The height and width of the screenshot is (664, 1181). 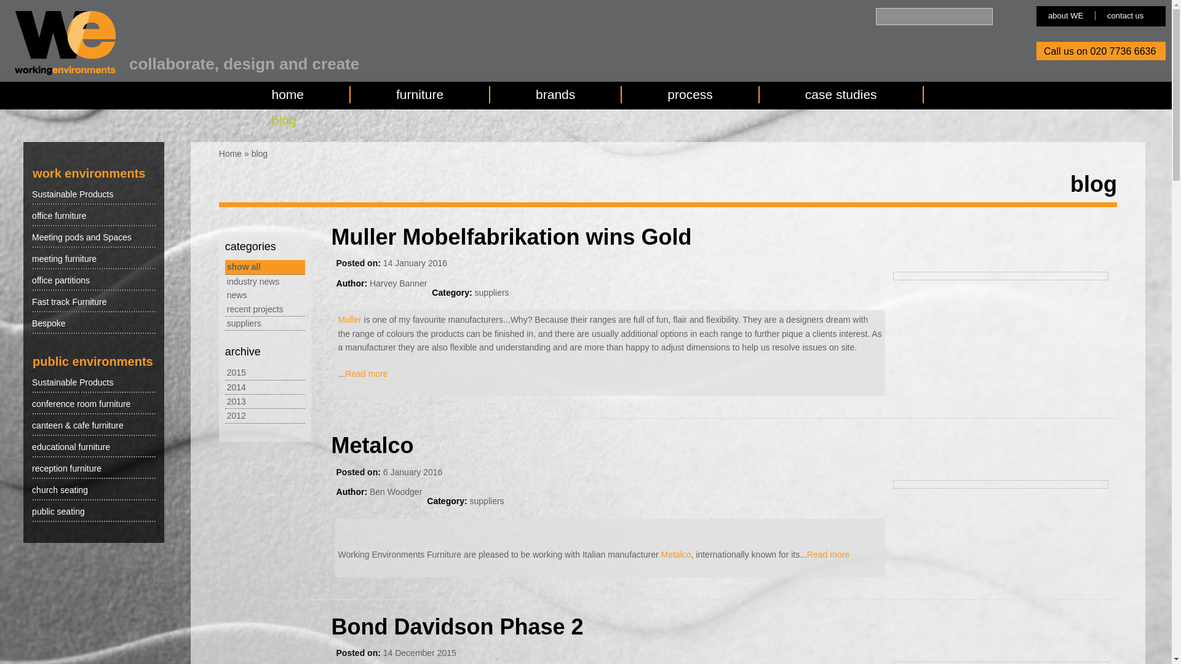 What do you see at coordinates (230, 154) in the screenshot?
I see `Home` at bounding box center [230, 154].